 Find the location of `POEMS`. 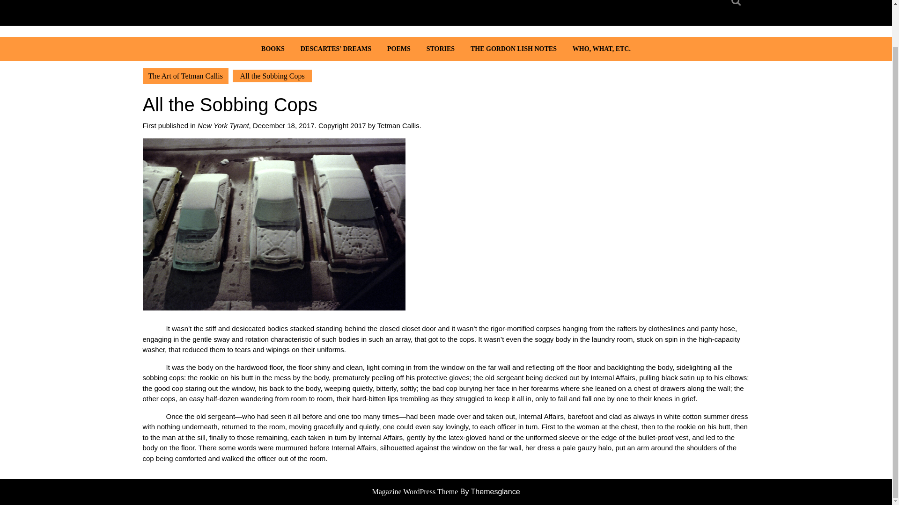

POEMS is located at coordinates (399, 49).